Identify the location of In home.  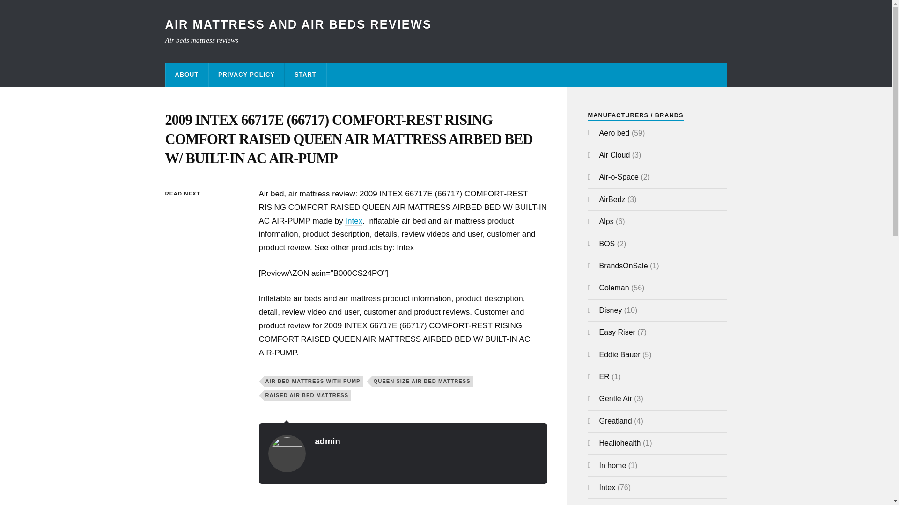
(613, 466).